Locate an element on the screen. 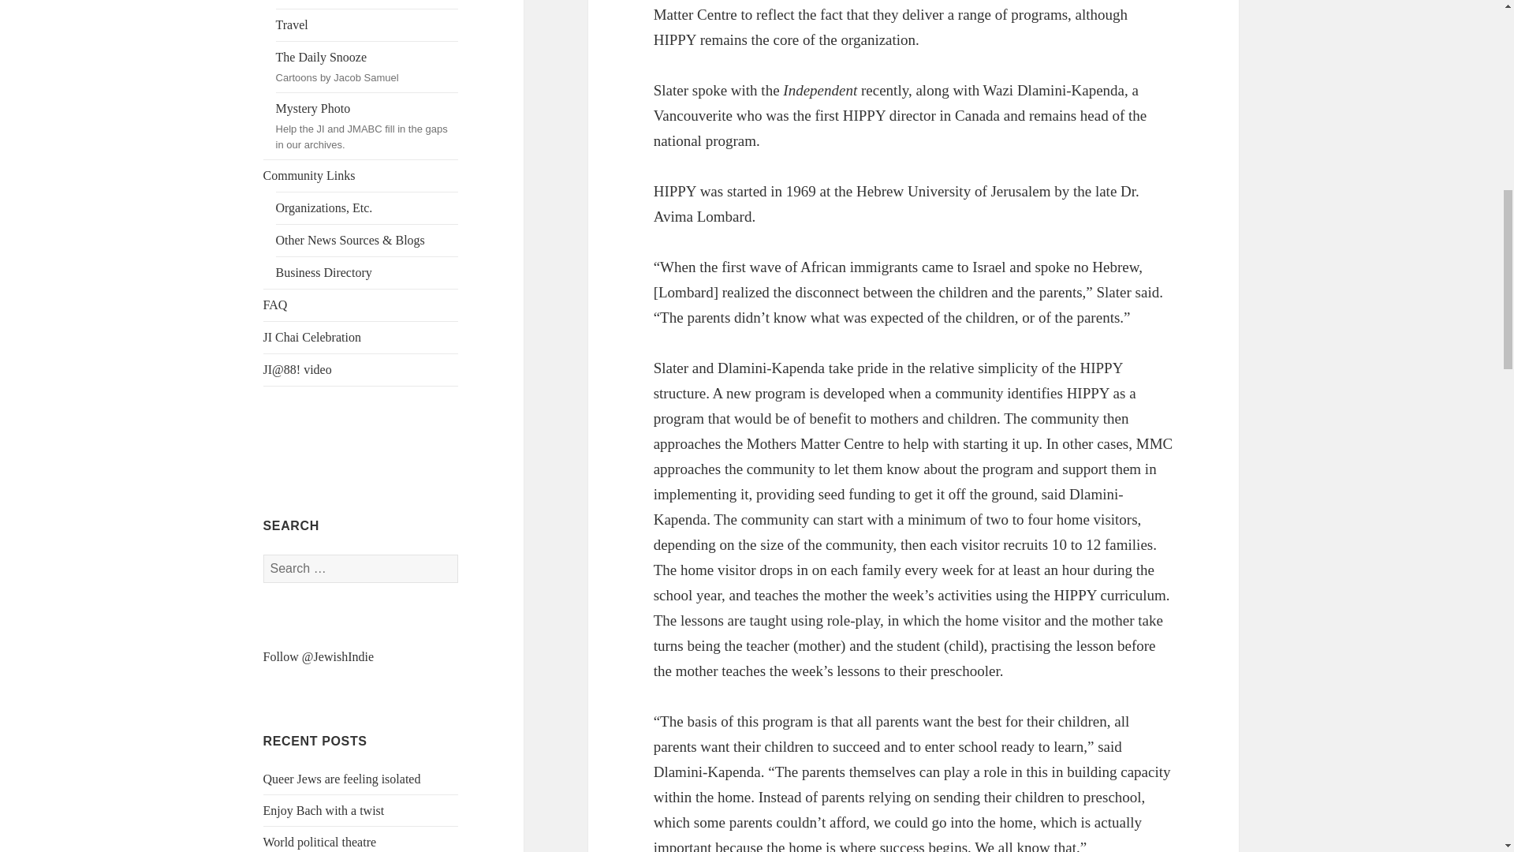 The image size is (1514, 852). Search is located at coordinates (342, 778).